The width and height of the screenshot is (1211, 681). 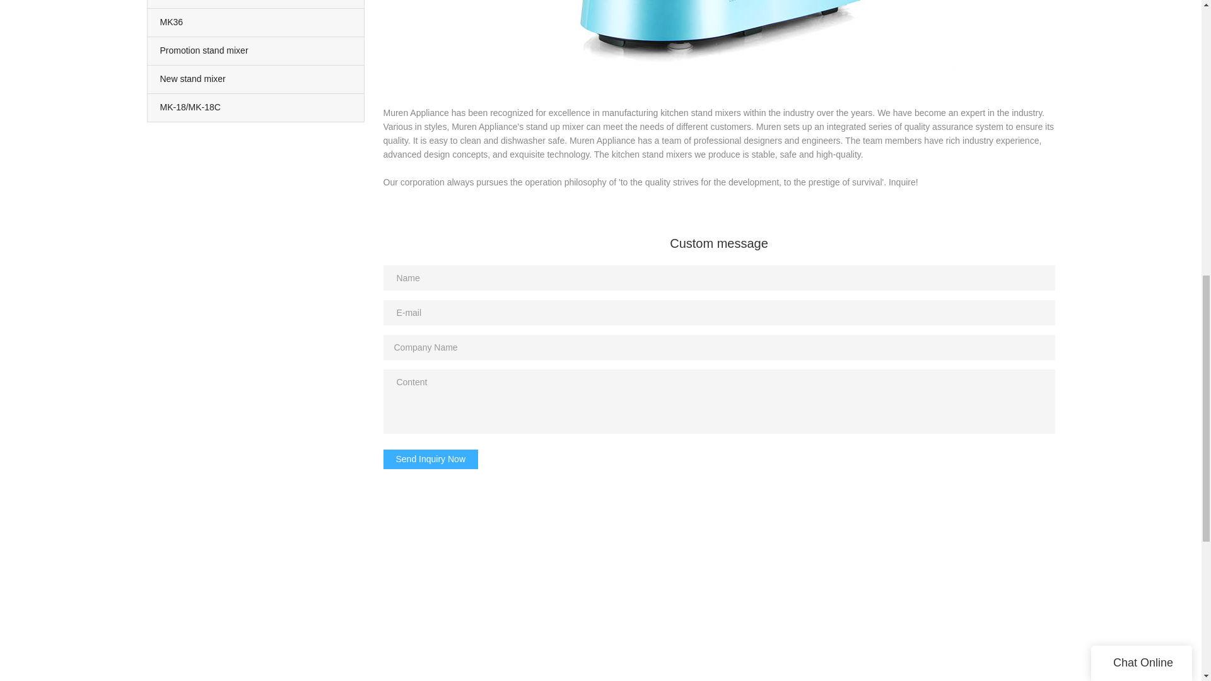 What do you see at coordinates (431, 459) in the screenshot?
I see `Send Inquiry Now` at bounding box center [431, 459].